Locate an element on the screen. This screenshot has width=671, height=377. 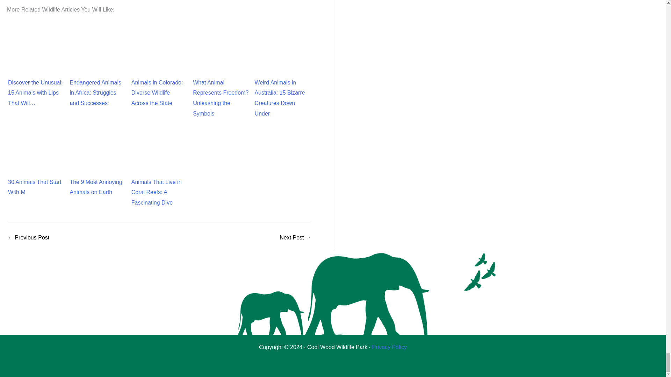
Weird Animals in Australia: 15 Bizarre Creatures Down Under is located at coordinates (282, 51).